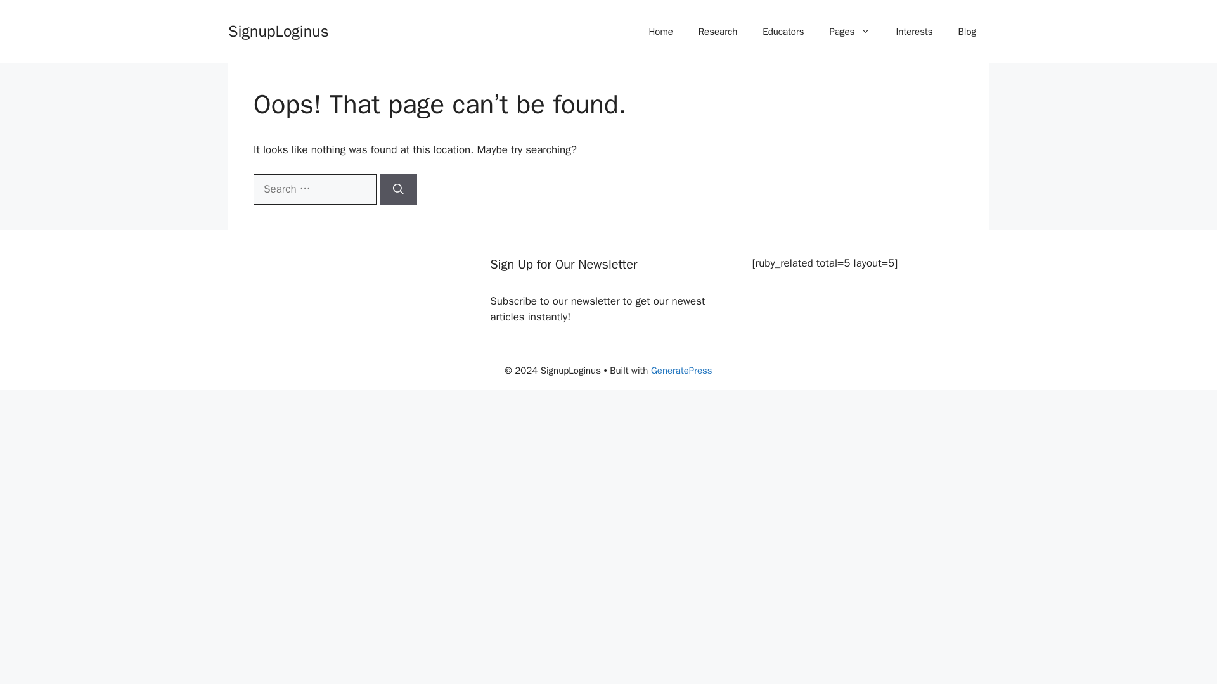 The image size is (1217, 684). What do you see at coordinates (914, 32) in the screenshot?
I see `Interests` at bounding box center [914, 32].